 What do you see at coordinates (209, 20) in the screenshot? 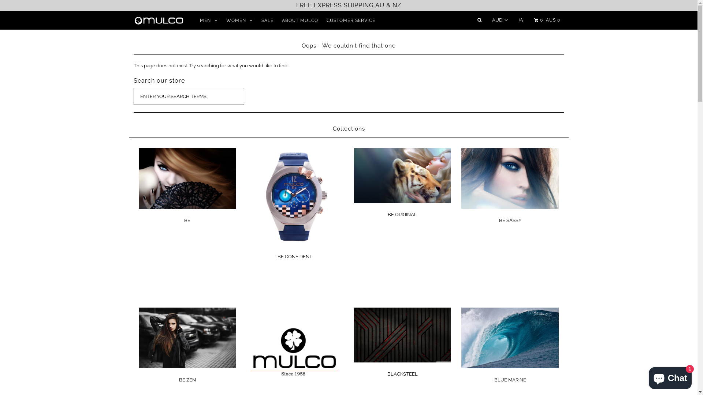
I see `MEN` at bounding box center [209, 20].